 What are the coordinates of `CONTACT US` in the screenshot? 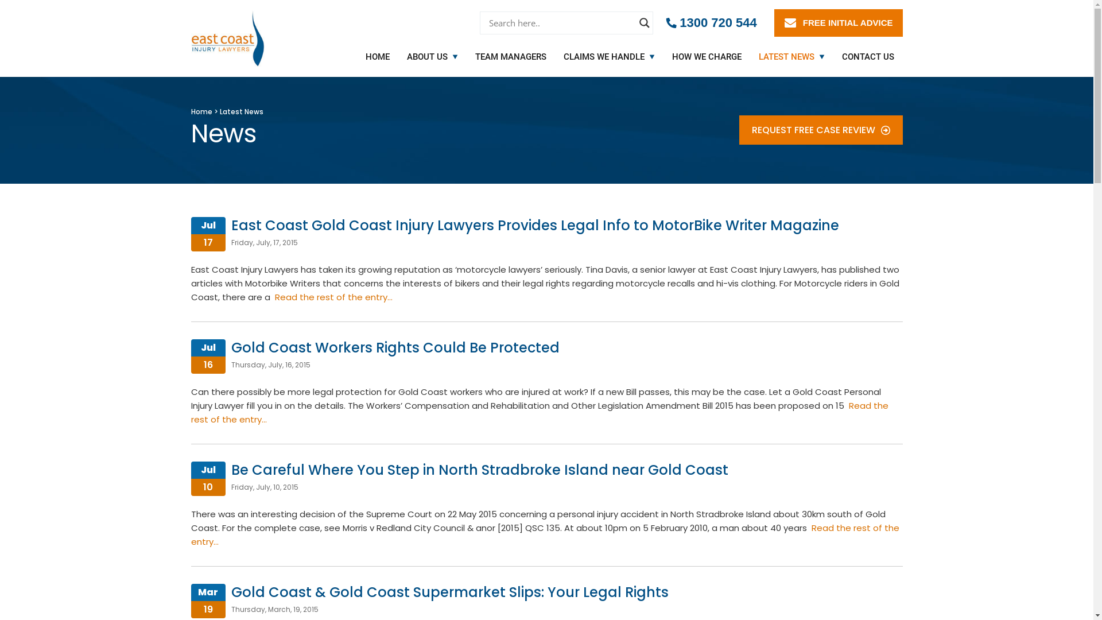 It's located at (868, 57).